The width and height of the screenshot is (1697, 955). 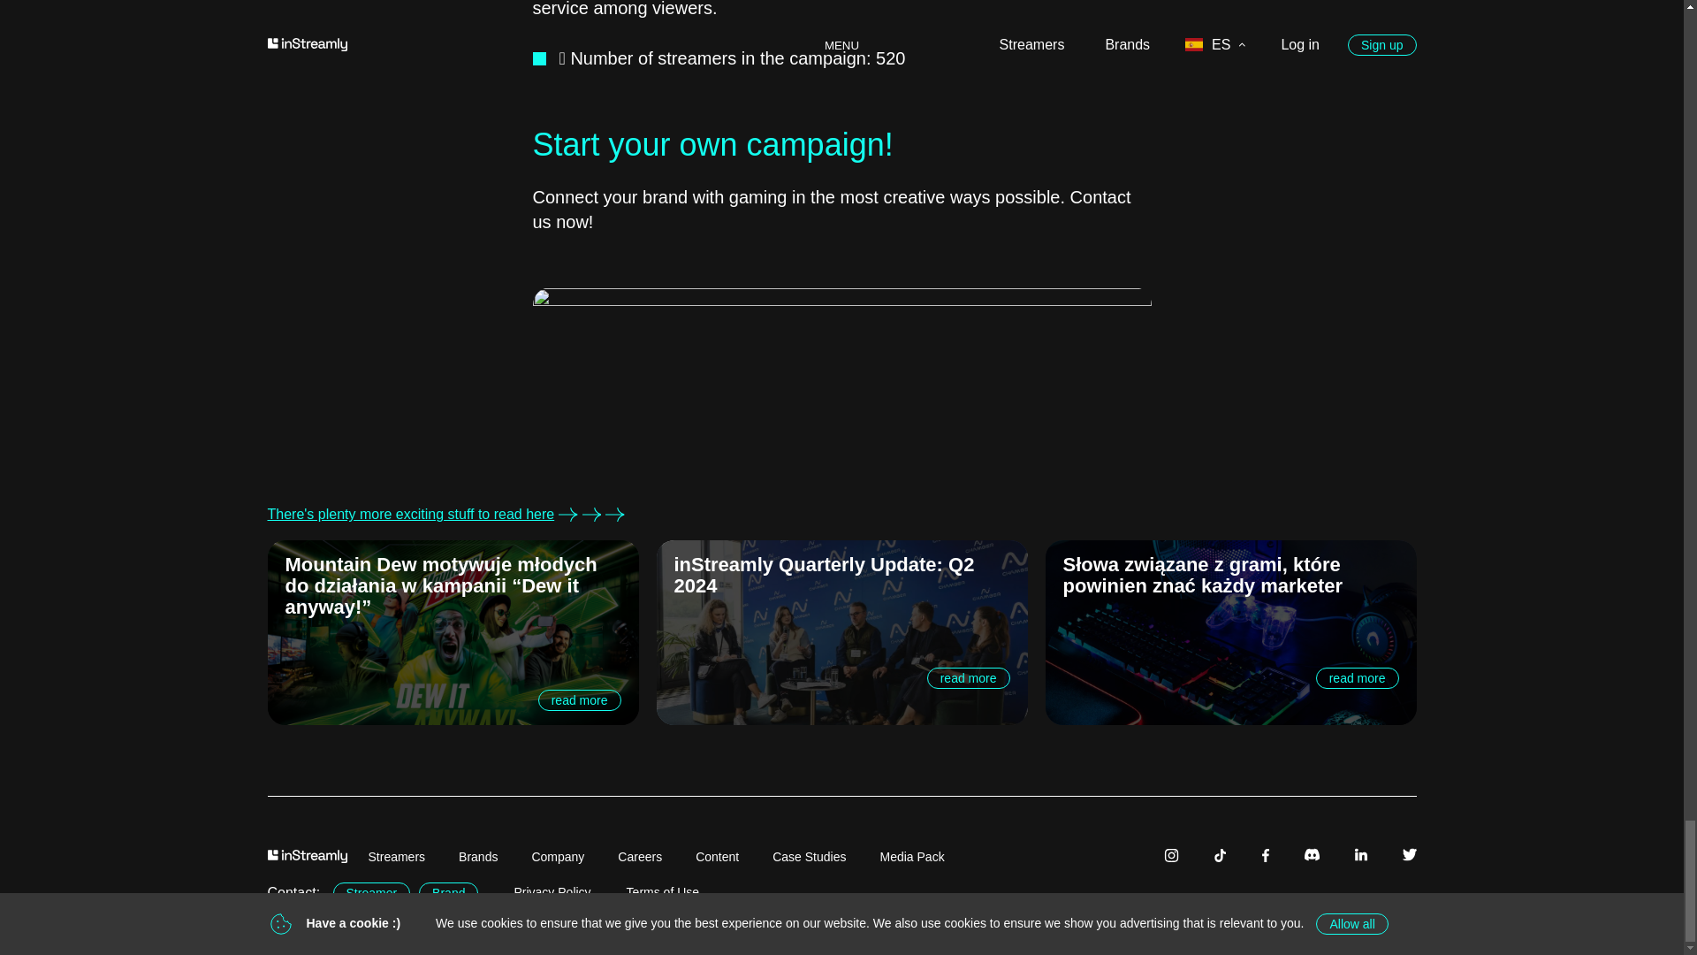 What do you see at coordinates (841, 576) in the screenshot?
I see `inStreamly Quarterly Update: Q2 2024` at bounding box center [841, 576].